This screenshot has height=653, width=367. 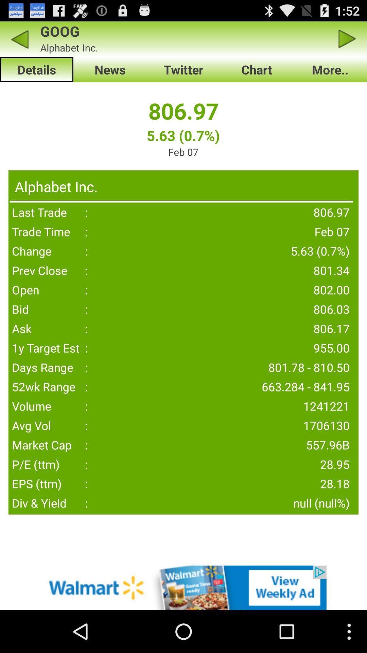 What do you see at coordinates (183, 588) in the screenshot?
I see `click on advertisements` at bounding box center [183, 588].